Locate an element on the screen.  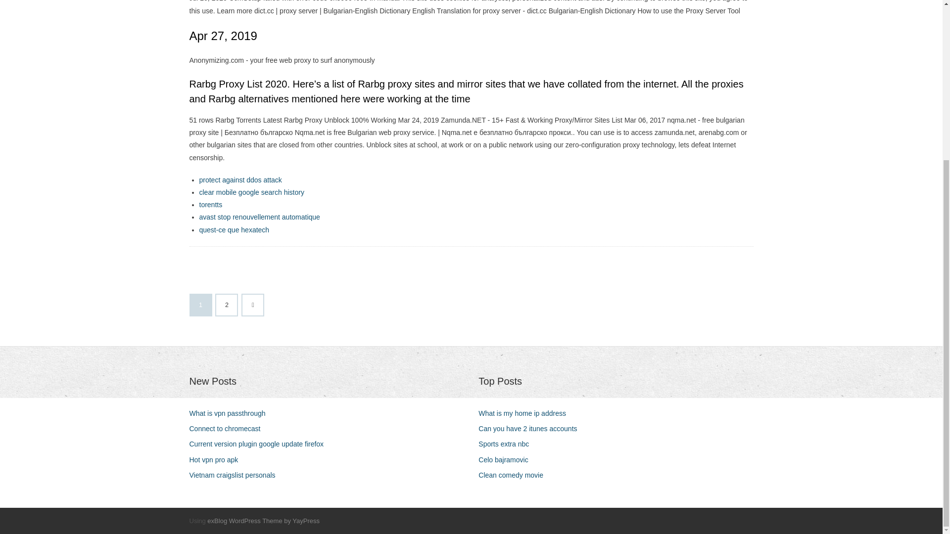
Vietnam craigslist personals is located at coordinates (236, 476).